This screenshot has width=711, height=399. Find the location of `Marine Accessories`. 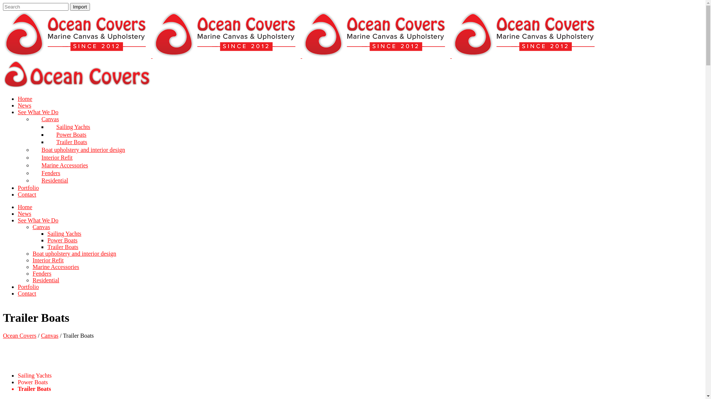

Marine Accessories is located at coordinates (65, 166).